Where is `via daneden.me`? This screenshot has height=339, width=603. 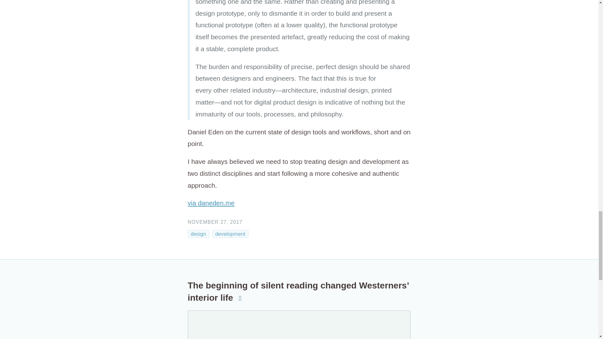 via daneden.me is located at coordinates (211, 203).